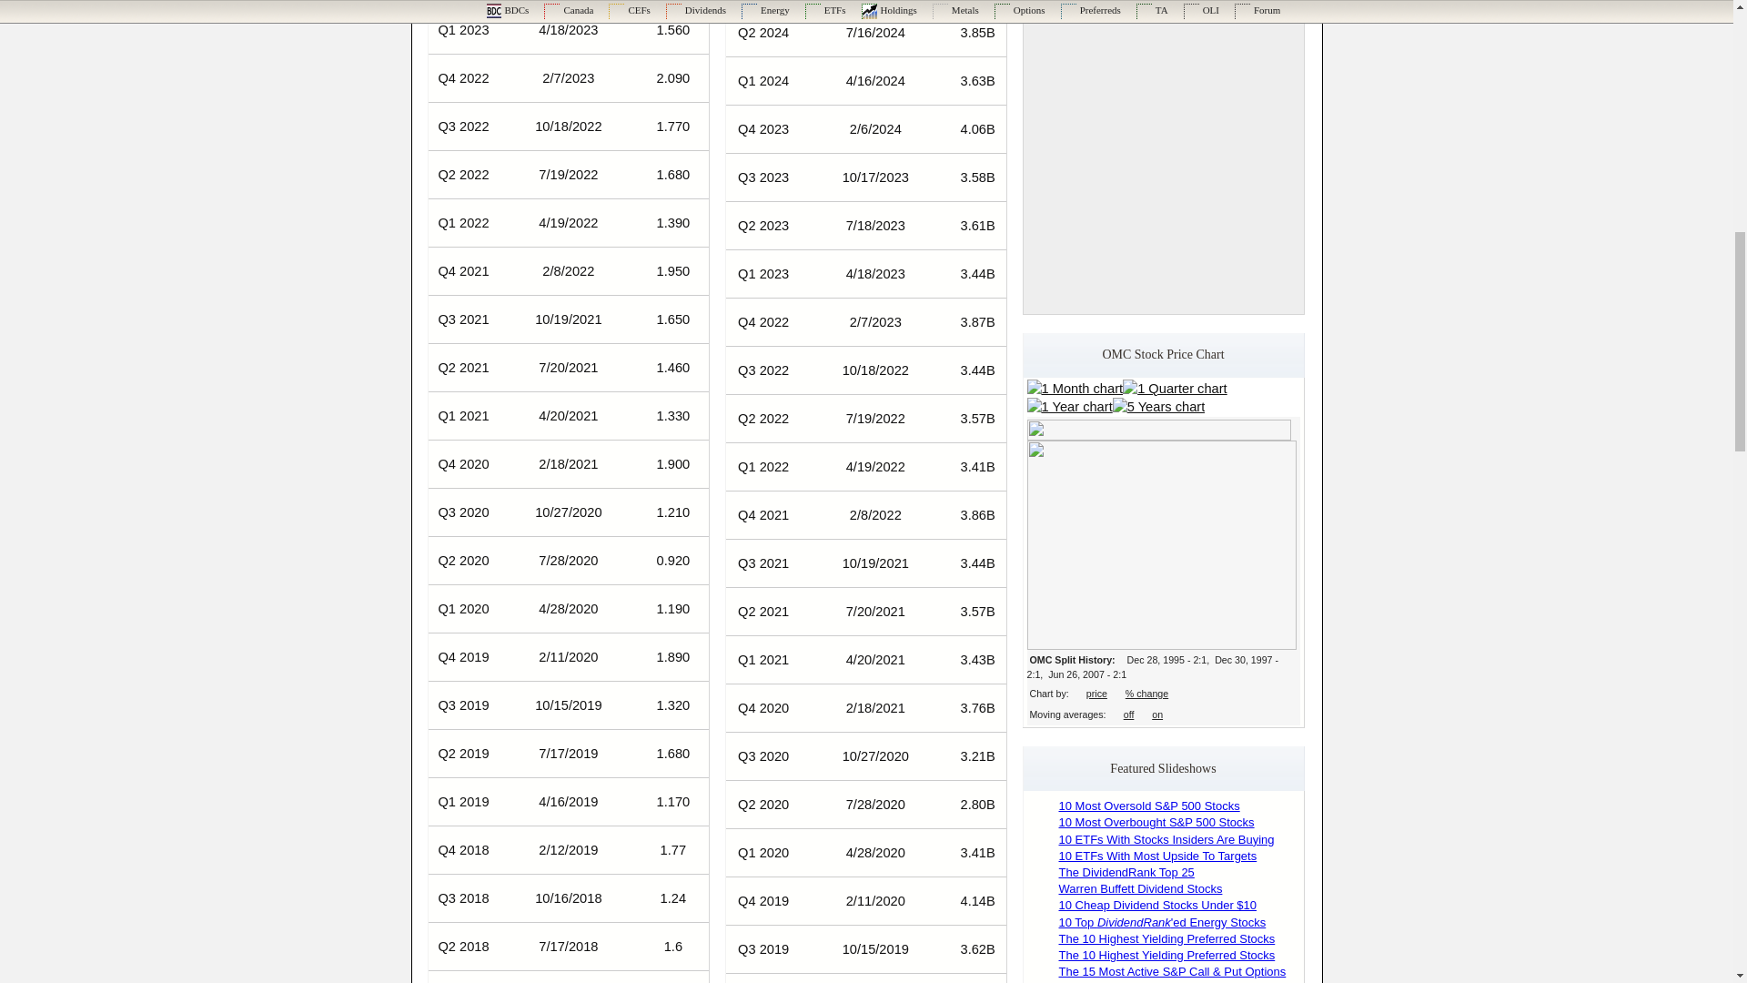  Describe the element at coordinates (1126, 872) in the screenshot. I see `The DividendRank Top 25` at that location.